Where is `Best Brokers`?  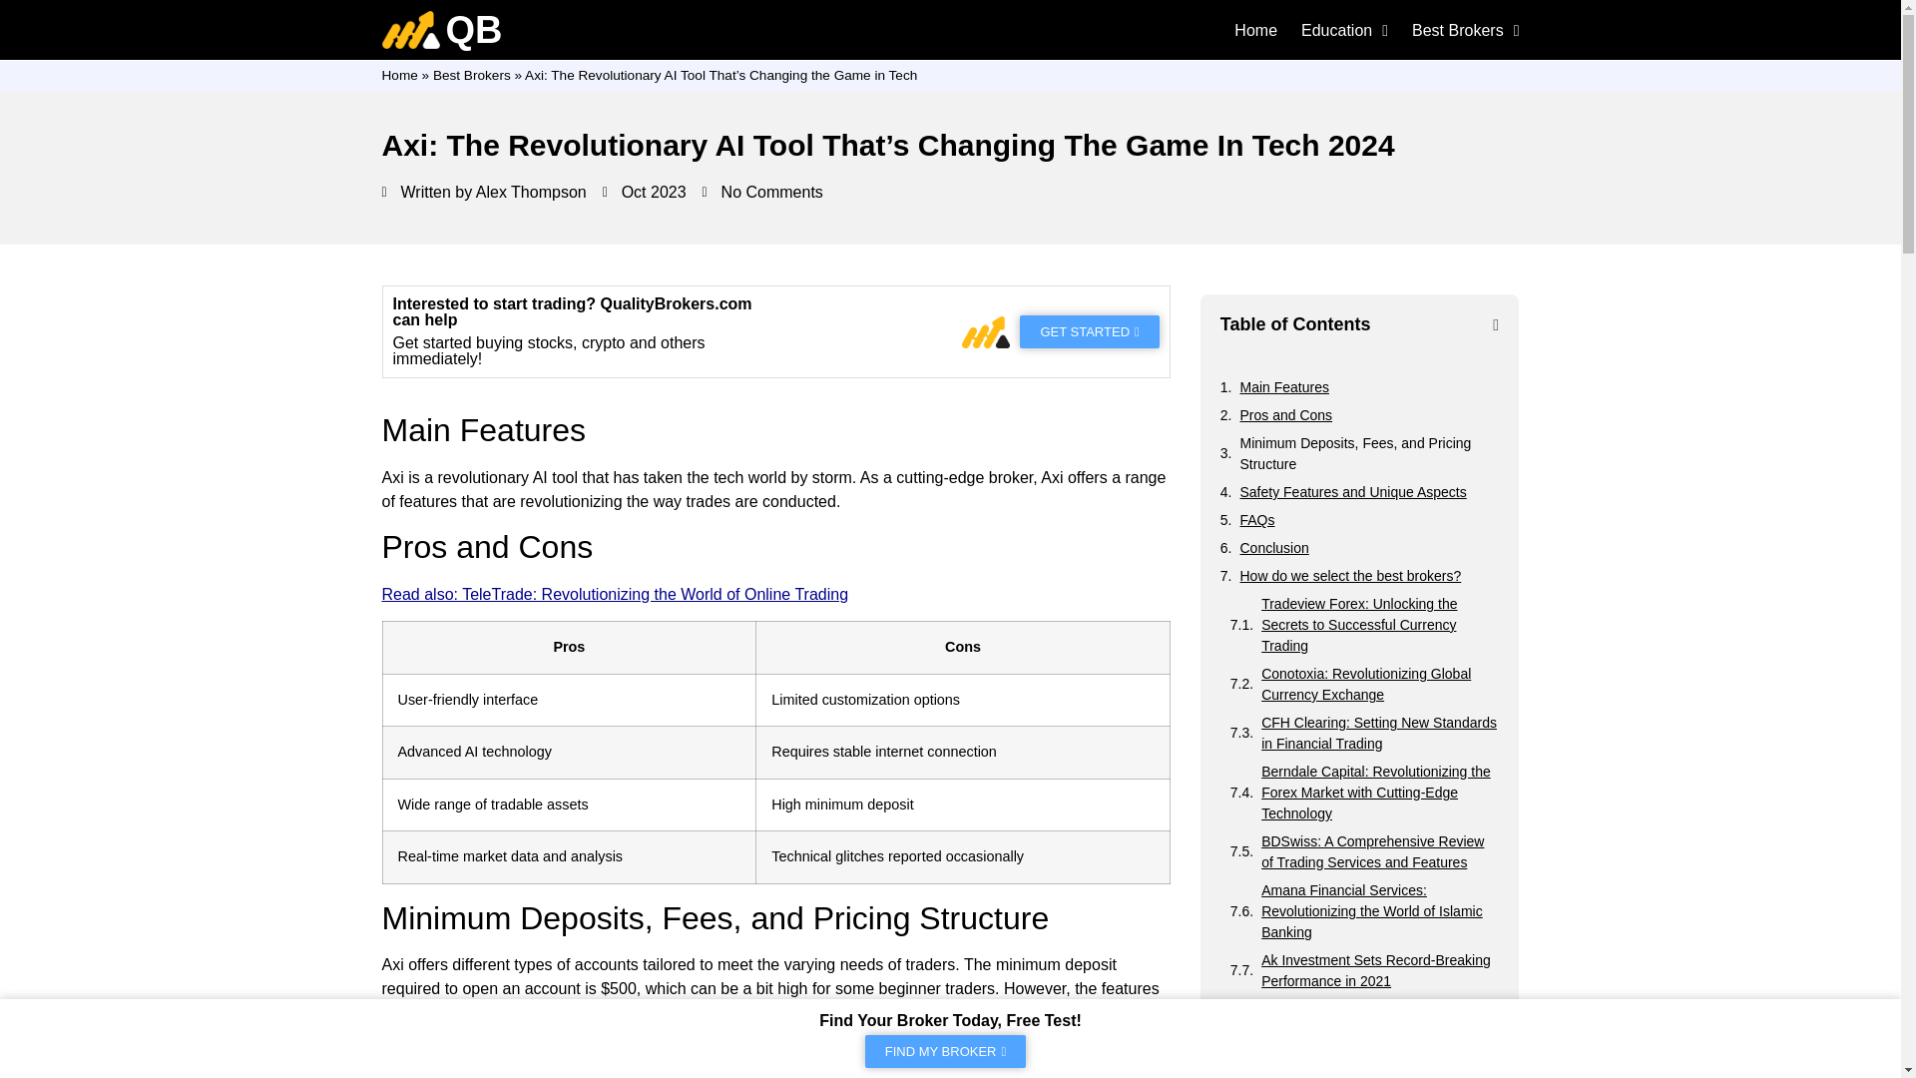
Best Brokers is located at coordinates (471, 76).